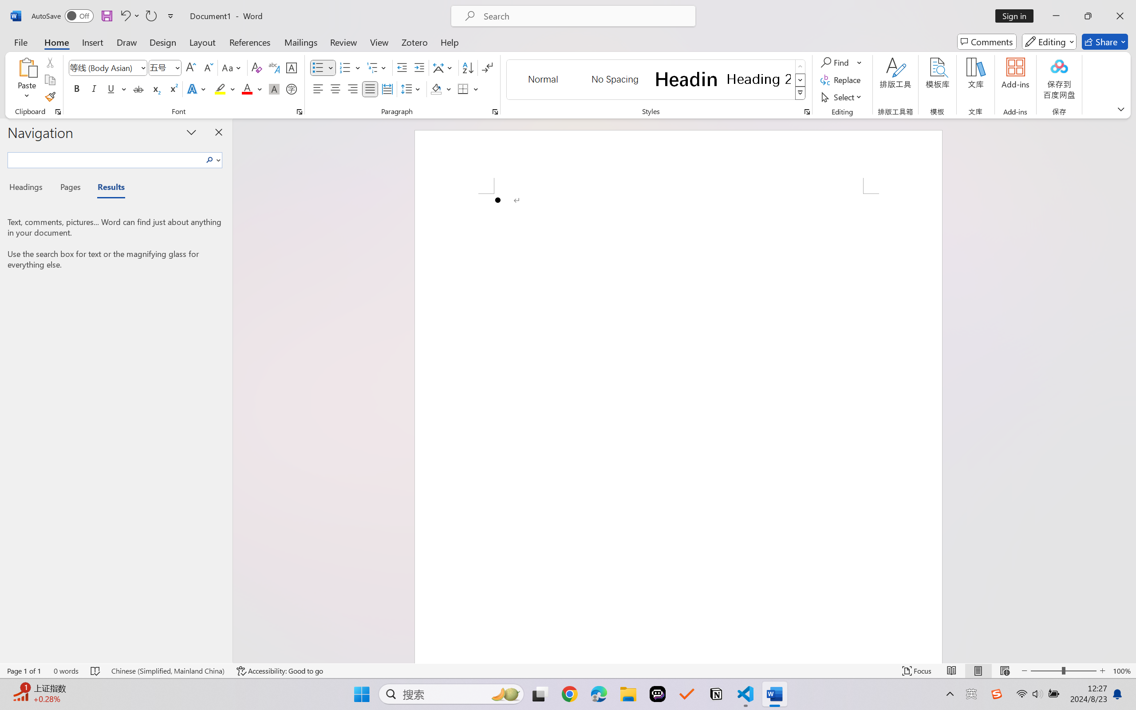 The height and width of the screenshot is (710, 1136). Describe the element at coordinates (106, 159) in the screenshot. I see `Search document` at that location.